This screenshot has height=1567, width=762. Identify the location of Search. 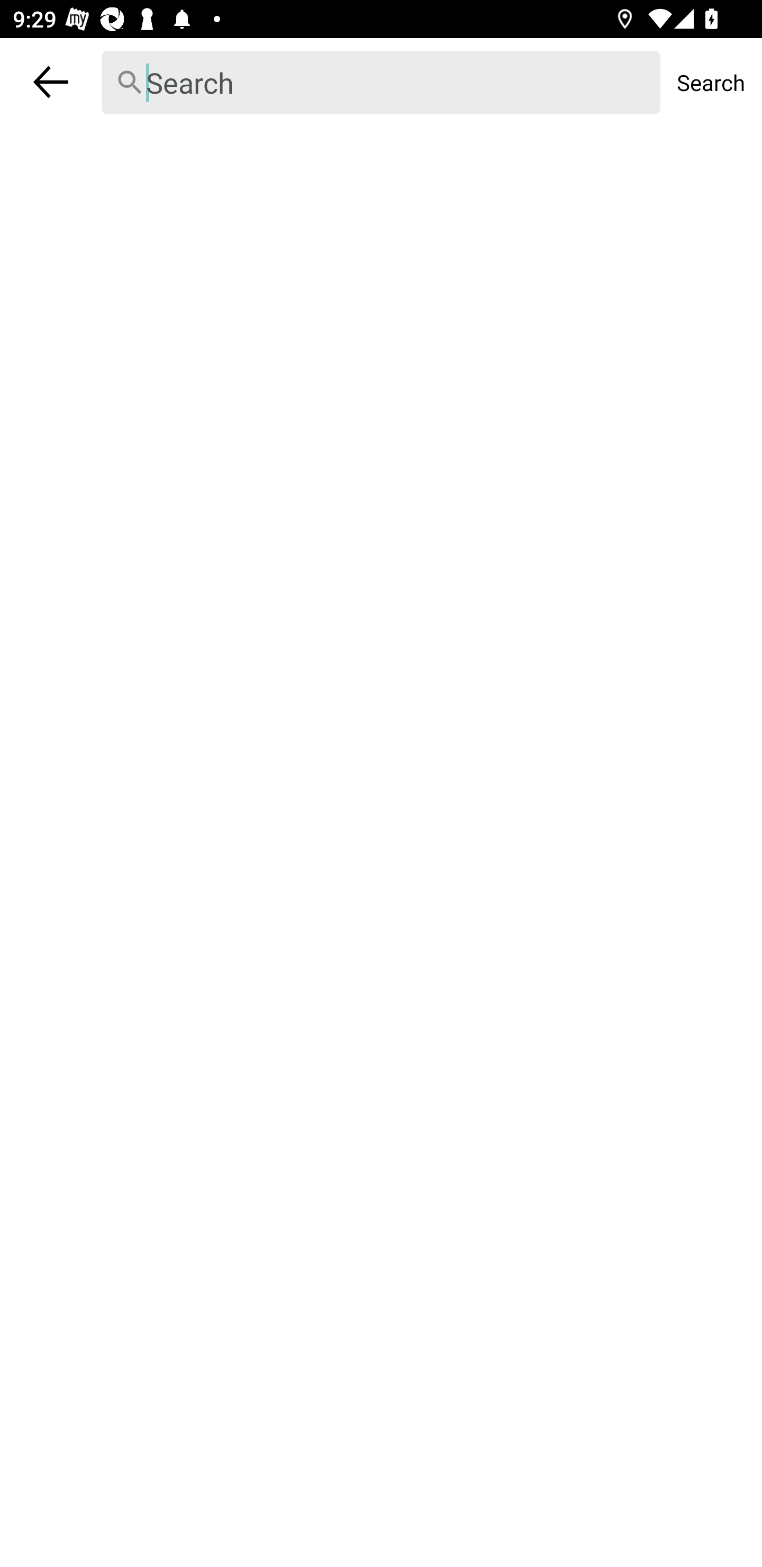
(711, 82).